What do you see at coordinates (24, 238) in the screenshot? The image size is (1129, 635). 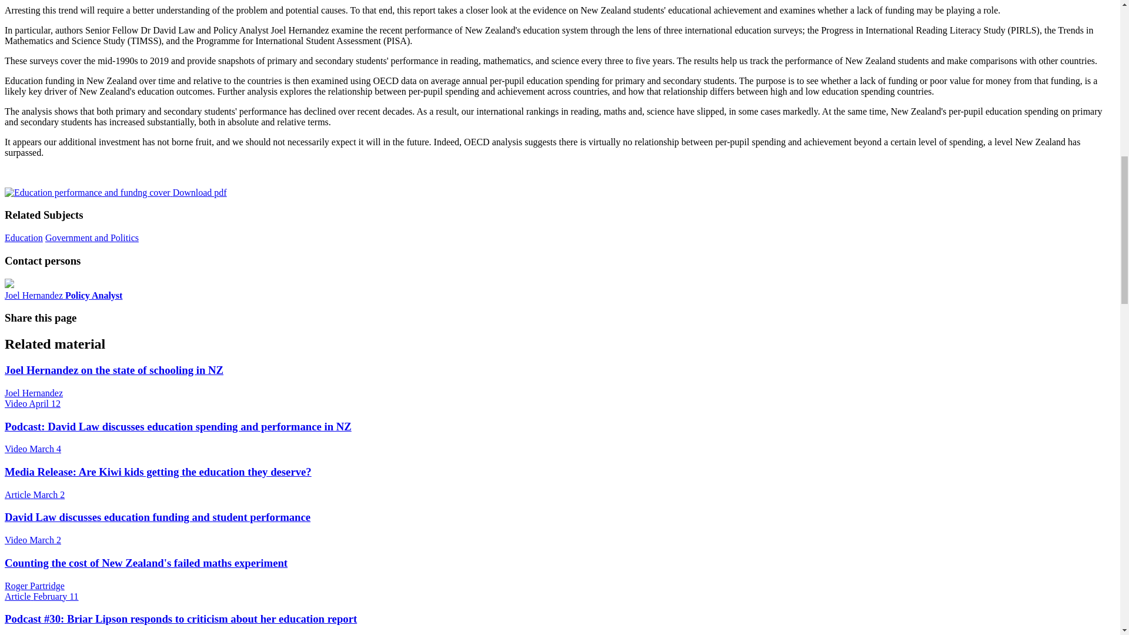 I see `Education` at bounding box center [24, 238].